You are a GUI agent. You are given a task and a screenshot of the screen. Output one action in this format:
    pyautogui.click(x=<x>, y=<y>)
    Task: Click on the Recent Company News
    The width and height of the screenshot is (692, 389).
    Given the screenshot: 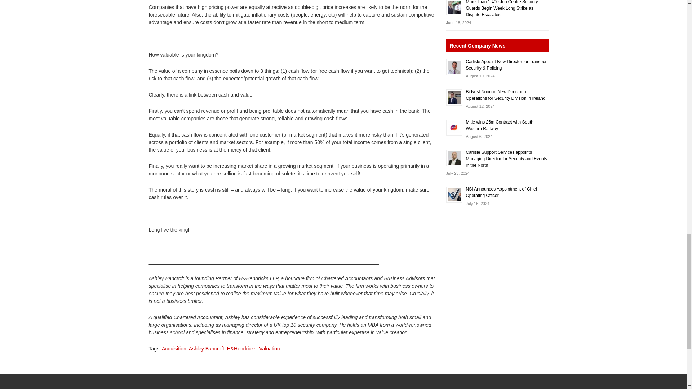 What is the action you would take?
    pyautogui.click(x=497, y=45)
    